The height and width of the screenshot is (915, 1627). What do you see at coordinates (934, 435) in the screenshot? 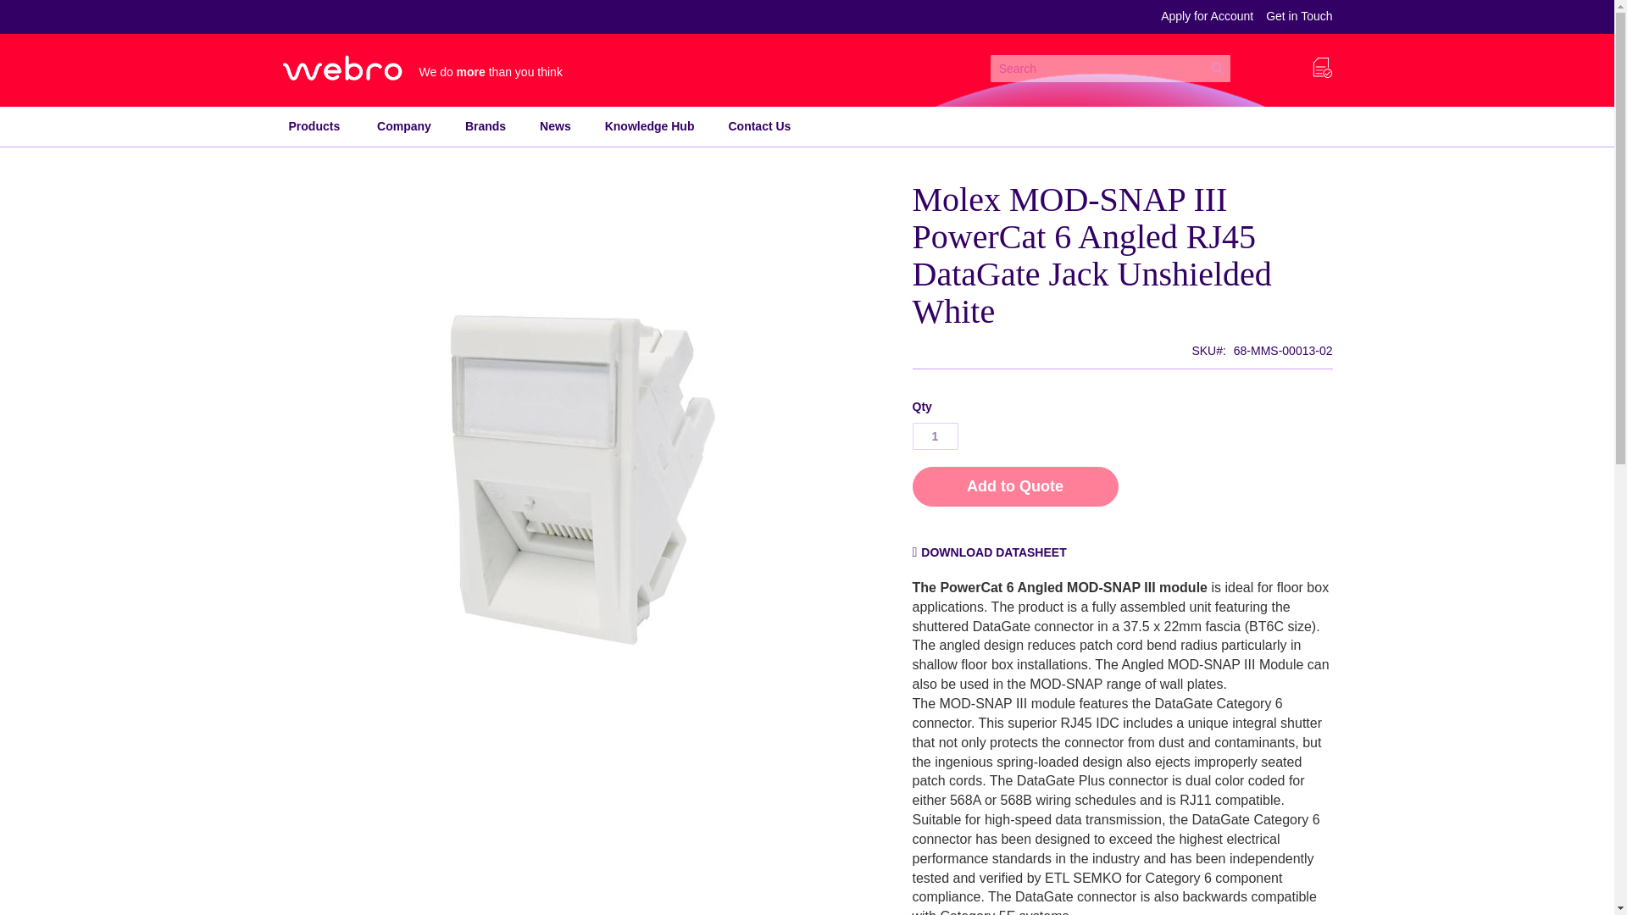
I see `1` at bounding box center [934, 435].